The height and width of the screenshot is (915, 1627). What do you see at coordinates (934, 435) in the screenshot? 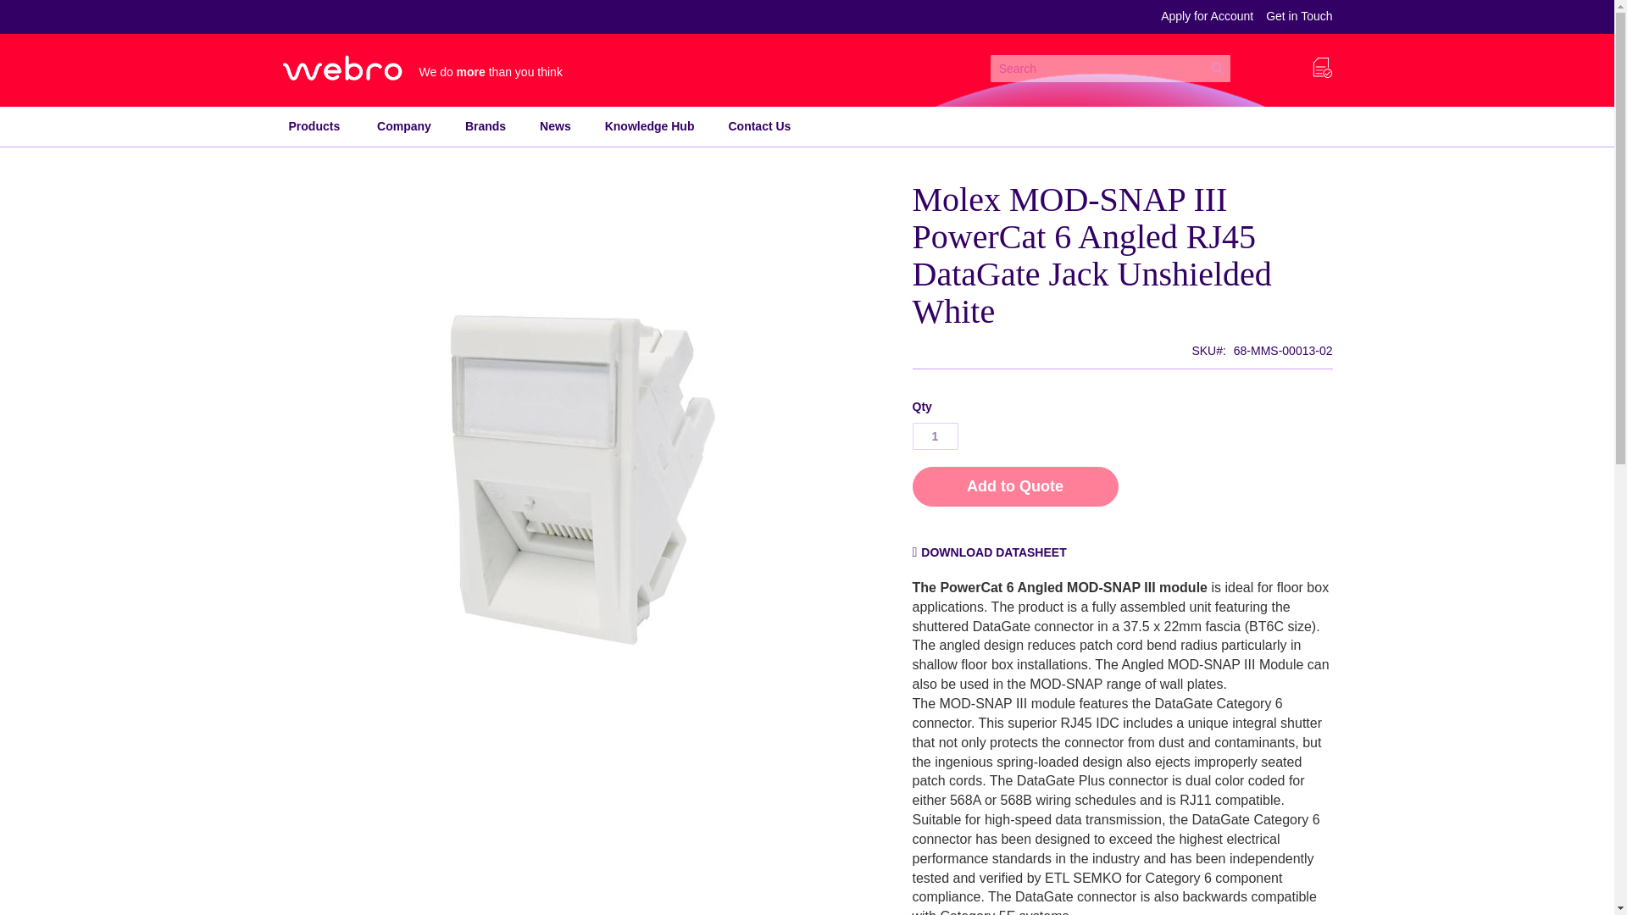
I see `1` at bounding box center [934, 435].